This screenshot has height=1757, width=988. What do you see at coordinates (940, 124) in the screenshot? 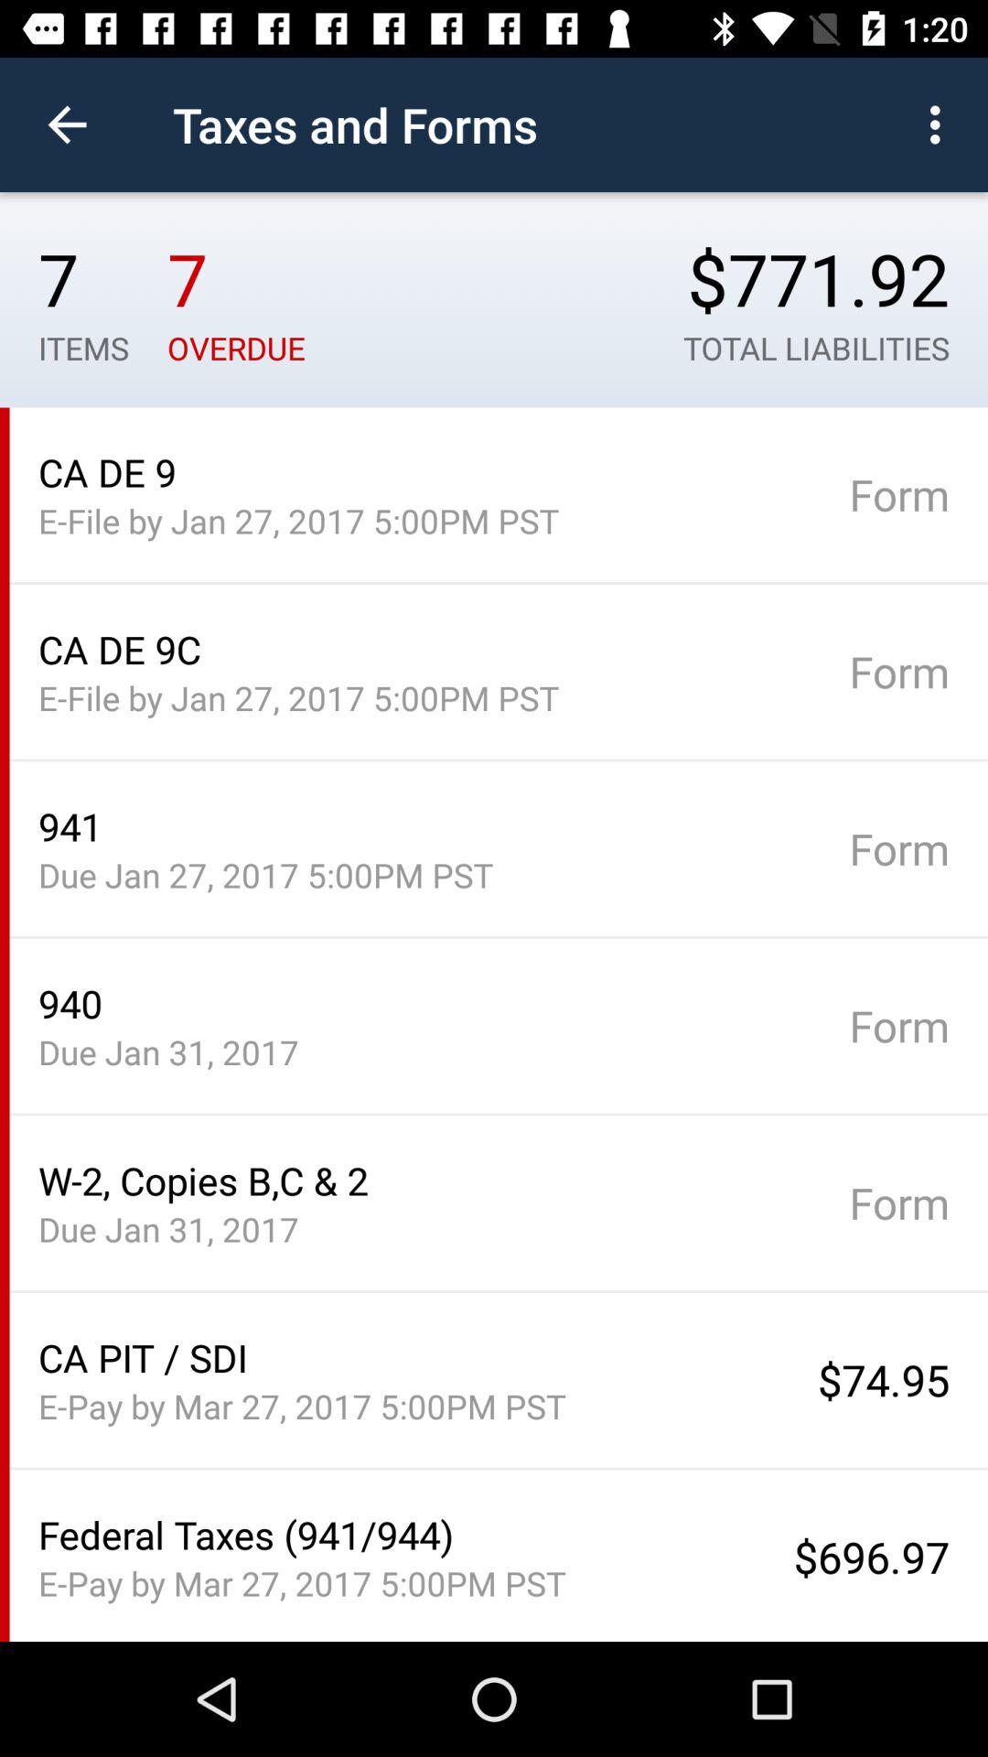
I see `press item next to taxes and forms icon` at bounding box center [940, 124].